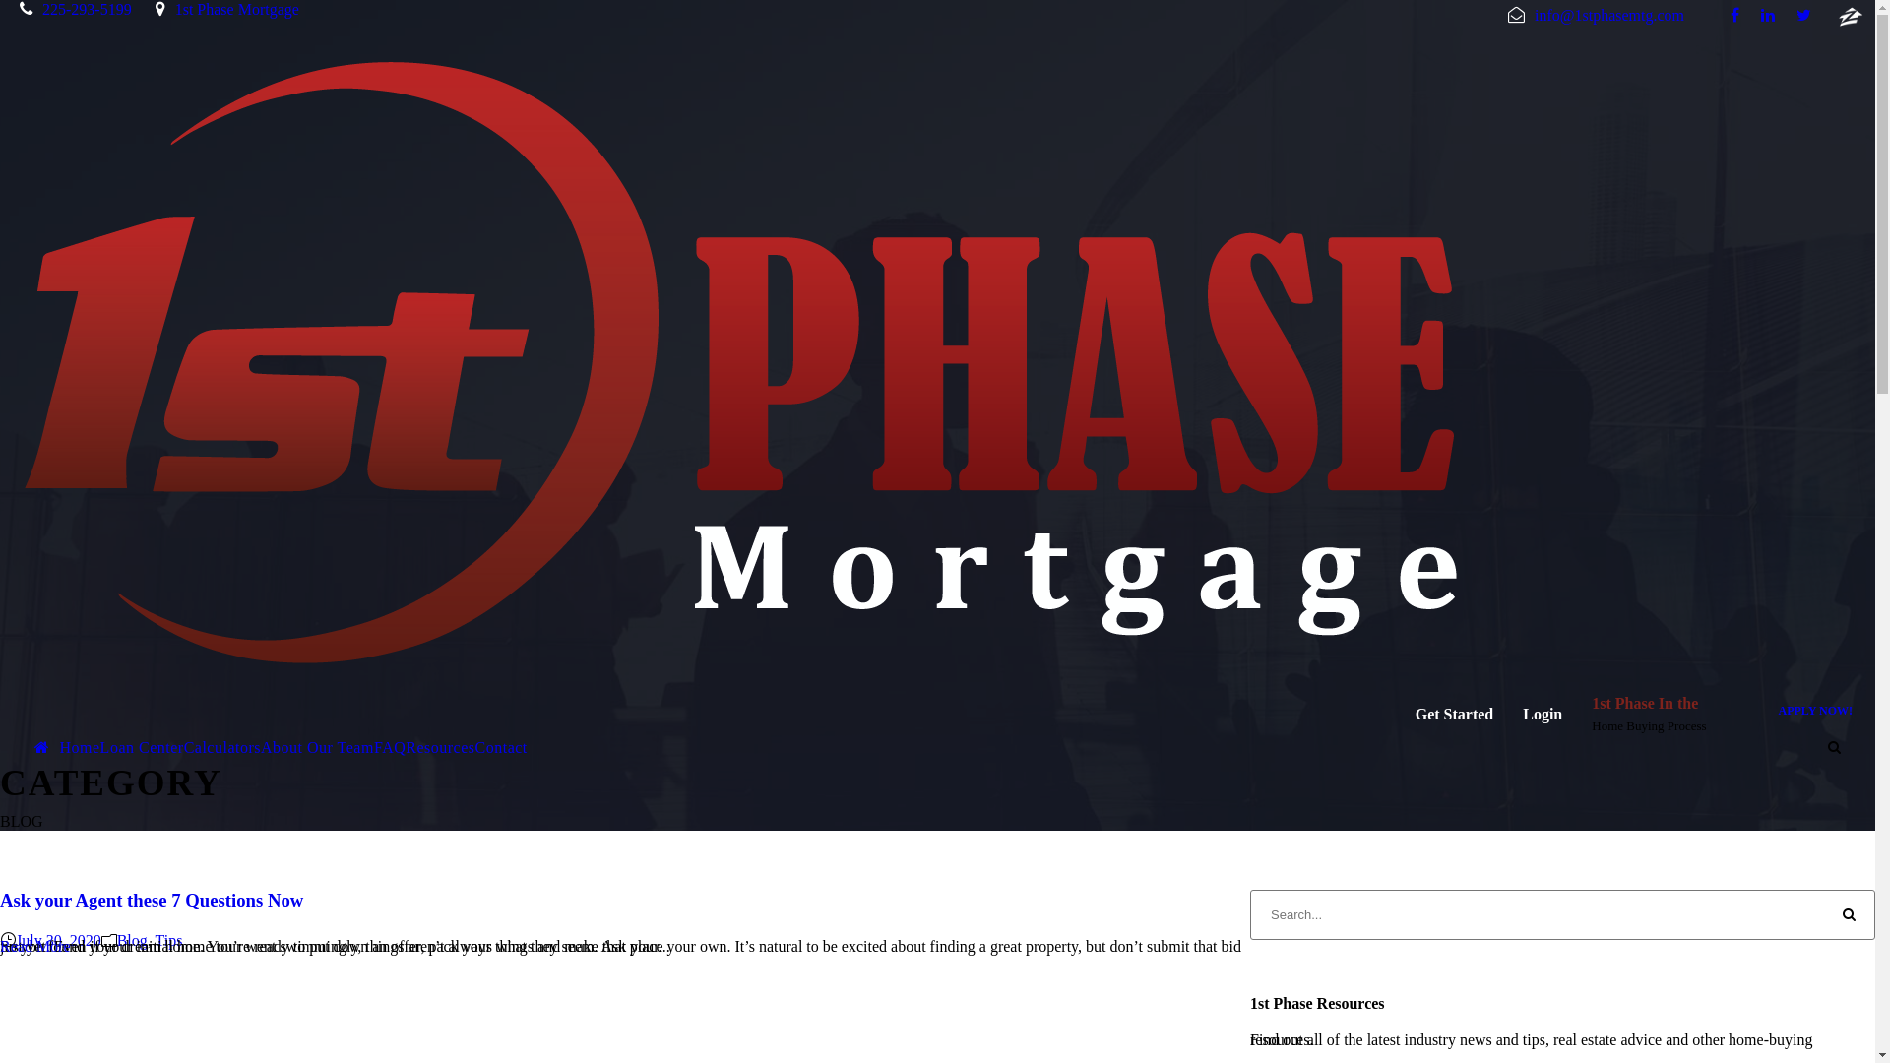  What do you see at coordinates (59, 941) in the screenshot?
I see `July 30, 2020` at bounding box center [59, 941].